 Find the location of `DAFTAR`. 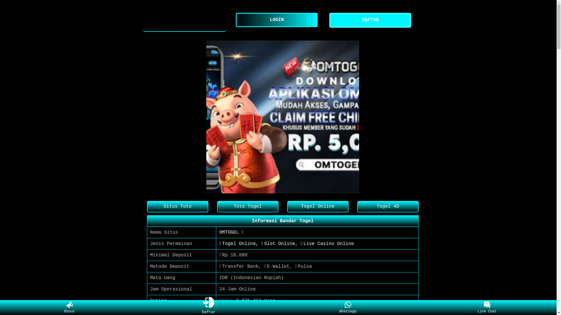

DAFTAR is located at coordinates (372, 20).